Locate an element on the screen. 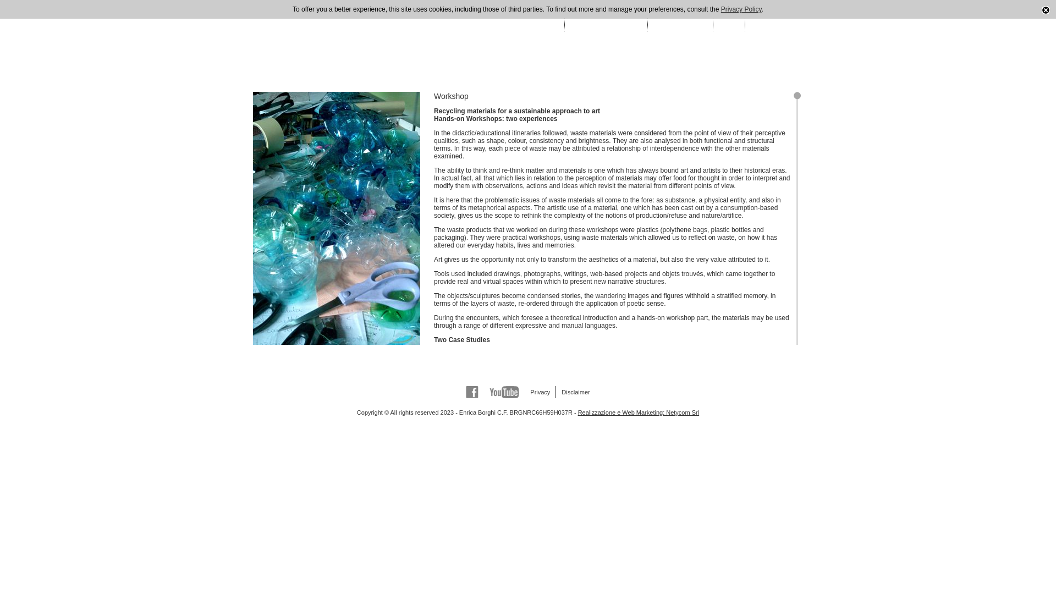  News is located at coordinates (760, 12).